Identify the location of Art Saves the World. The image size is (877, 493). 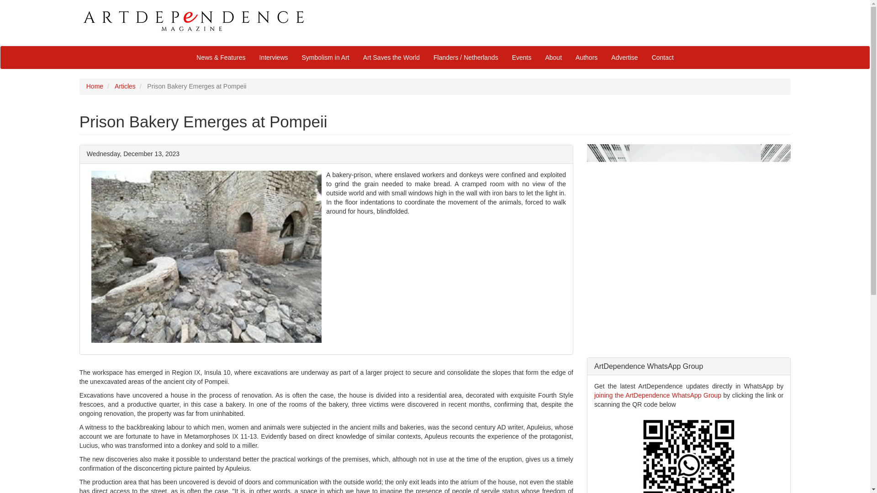
(391, 58).